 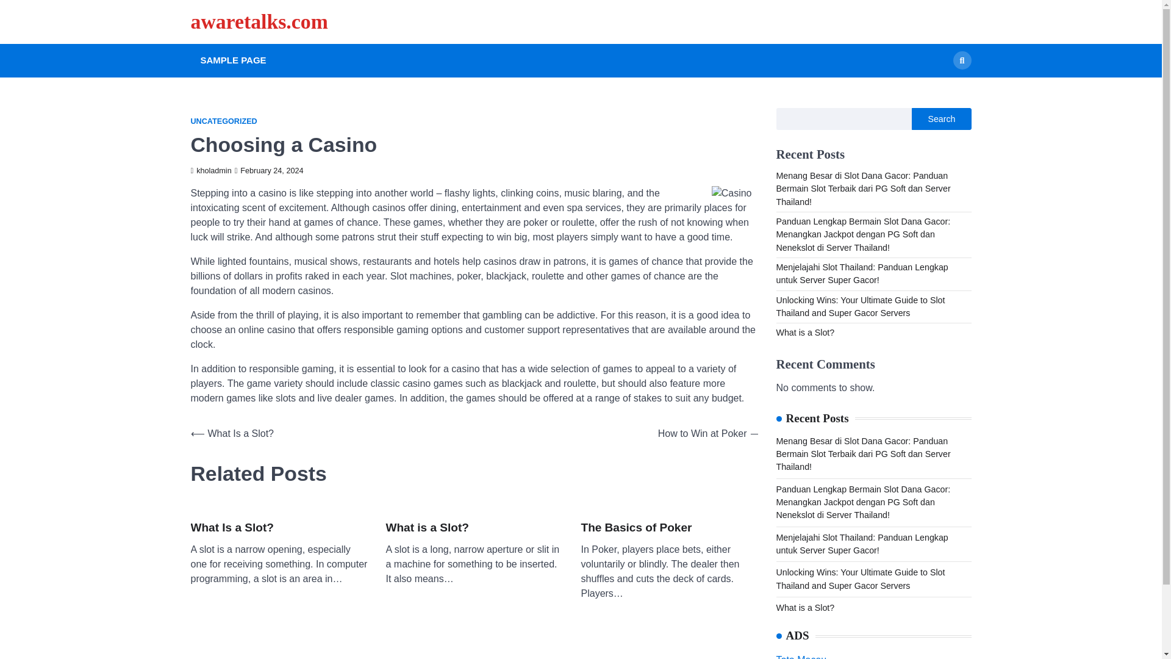 I want to click on awaretalks.com, so click(x=259, y=22).